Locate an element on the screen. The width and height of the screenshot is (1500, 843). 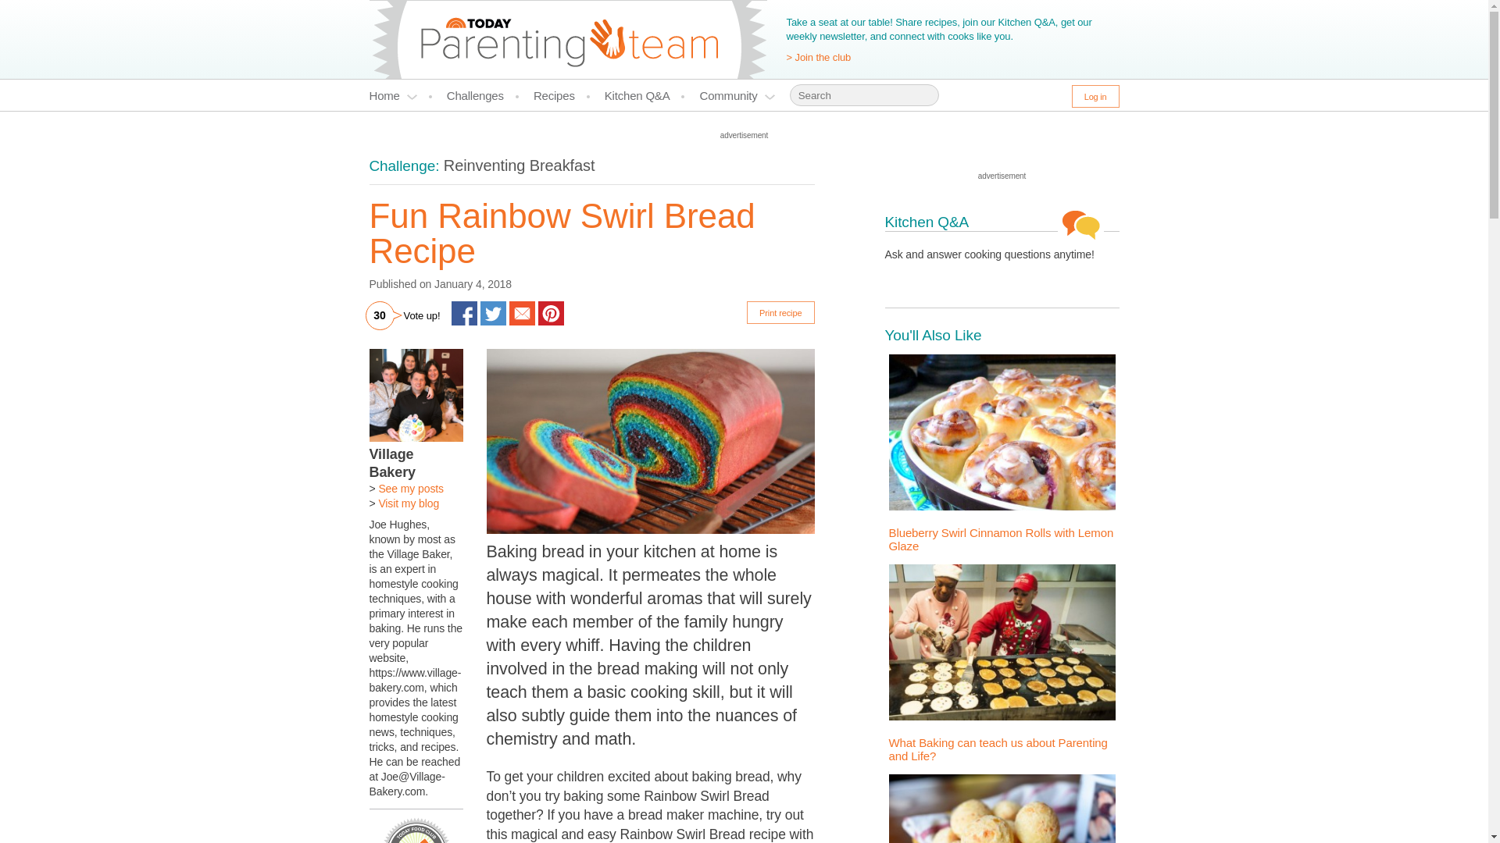
Community is located at coordinates (737, 95).